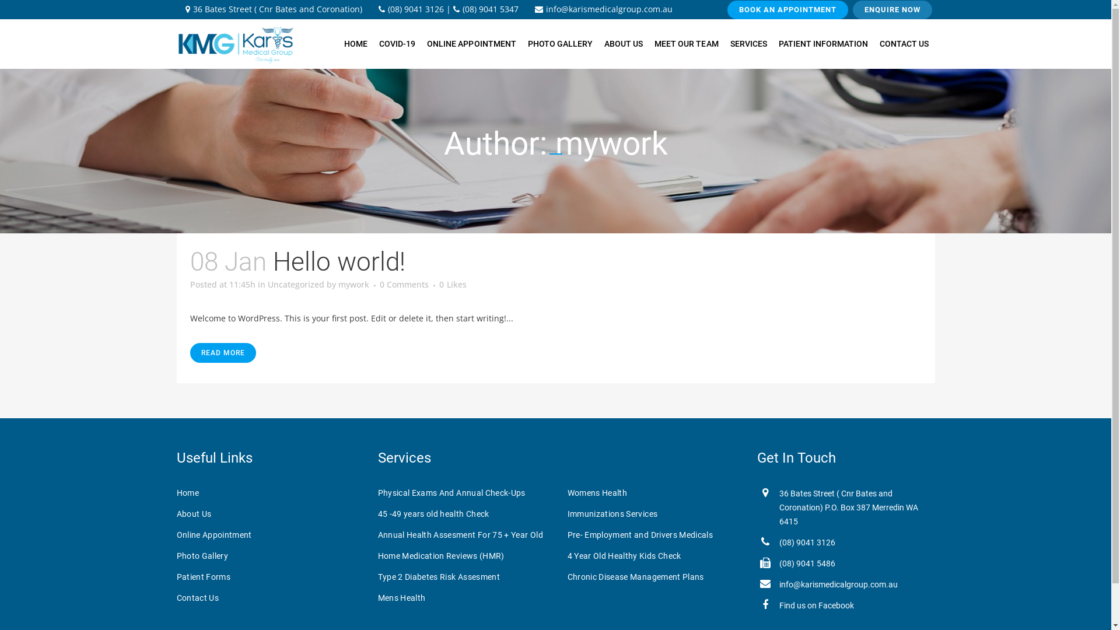  Describe the element at coordinates (267, 493) in the screenshot. I see `Home` at that location.